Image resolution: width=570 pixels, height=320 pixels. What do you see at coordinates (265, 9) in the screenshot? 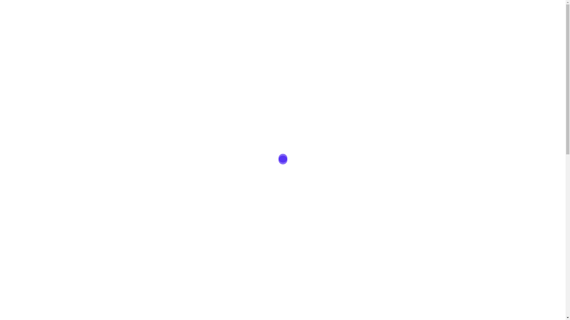
I see `ABOUT US` at bounding box center [265, 9].